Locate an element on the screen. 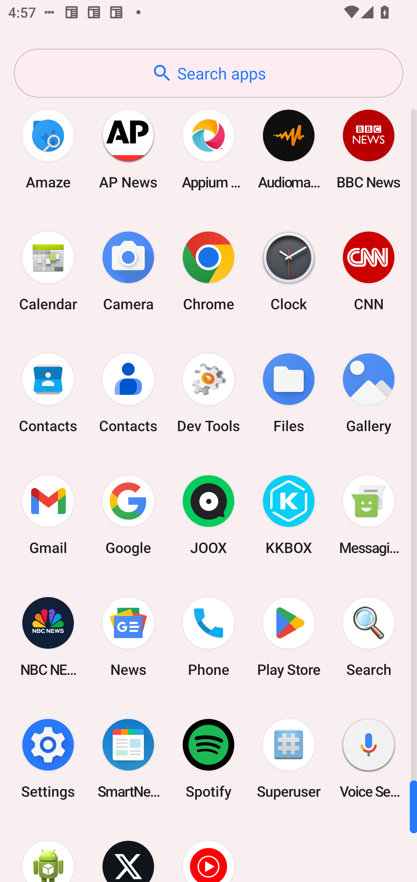 Image resolution: width=417 pixels, height=882 pixels. Clock is located at coordinates (288, 271).